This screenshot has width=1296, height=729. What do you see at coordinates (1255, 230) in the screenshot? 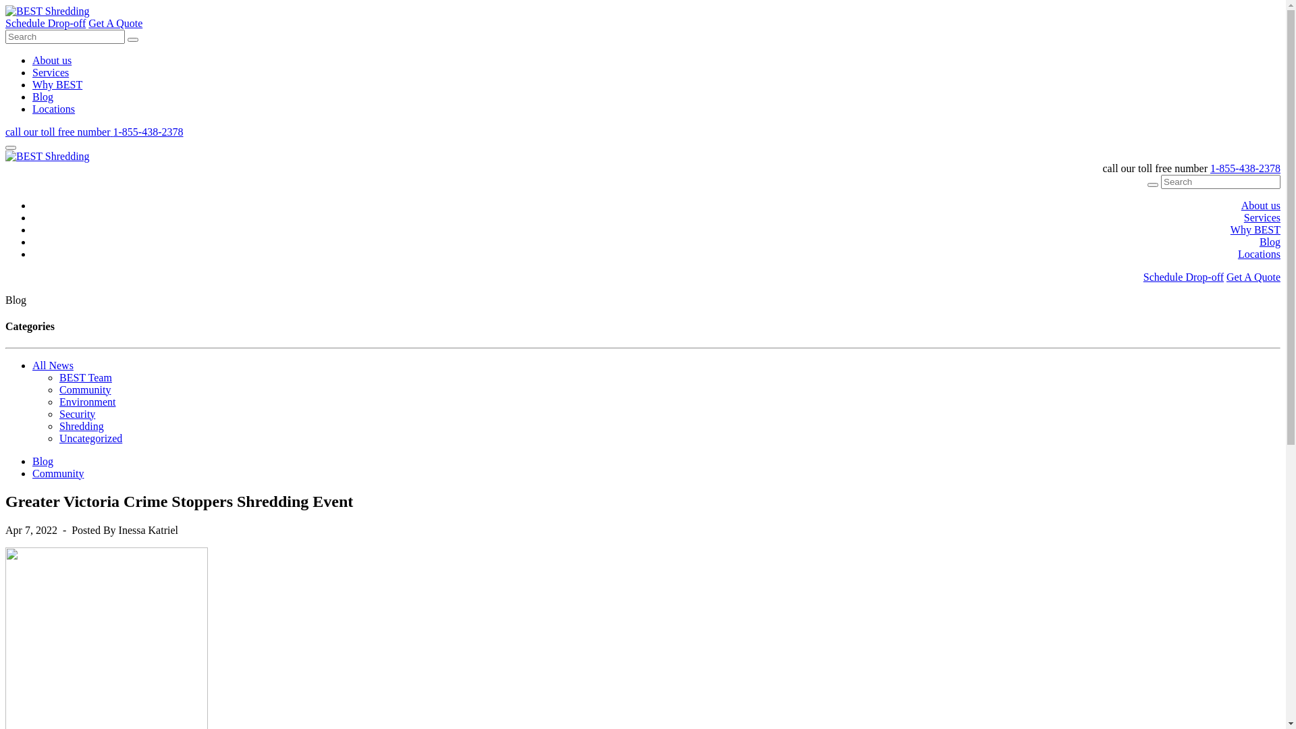
I see `Why BEST` at bounding box center [1255, 230].